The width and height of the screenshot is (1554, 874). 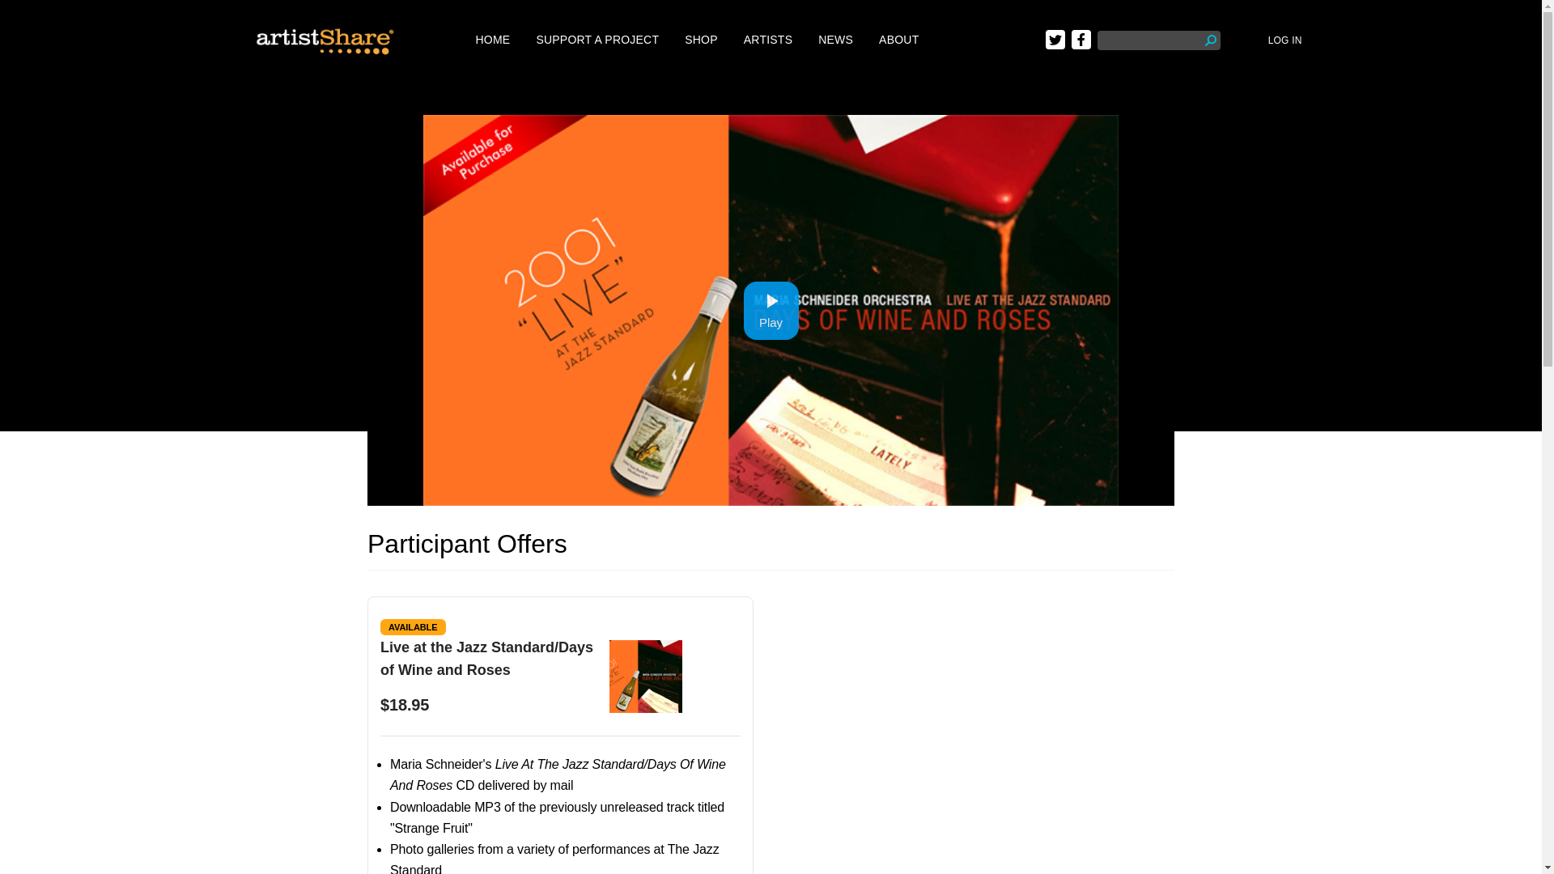 I want to click on SHOP, so click(x=701, y=40).